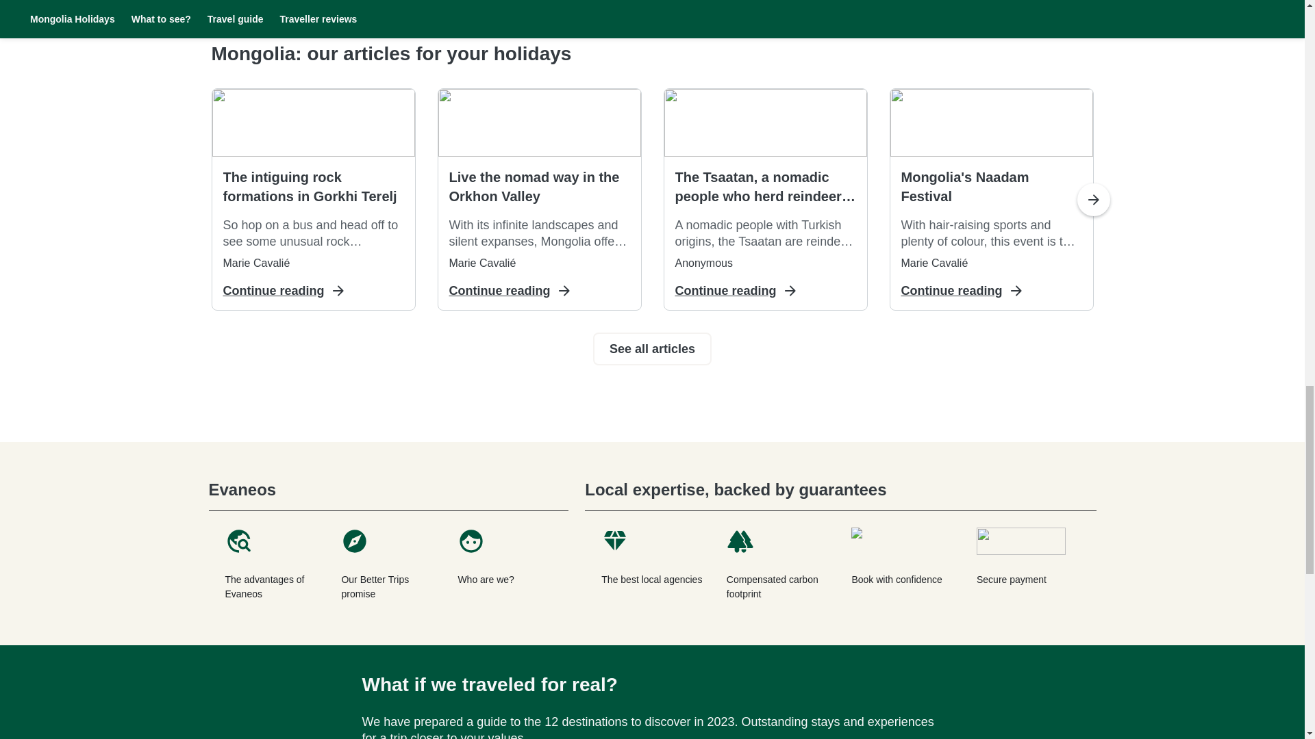 The height and width of the screenshot is (739, 1315). I want to click on Live the nomad way in the Orkhon Valley, so click(540, 187).